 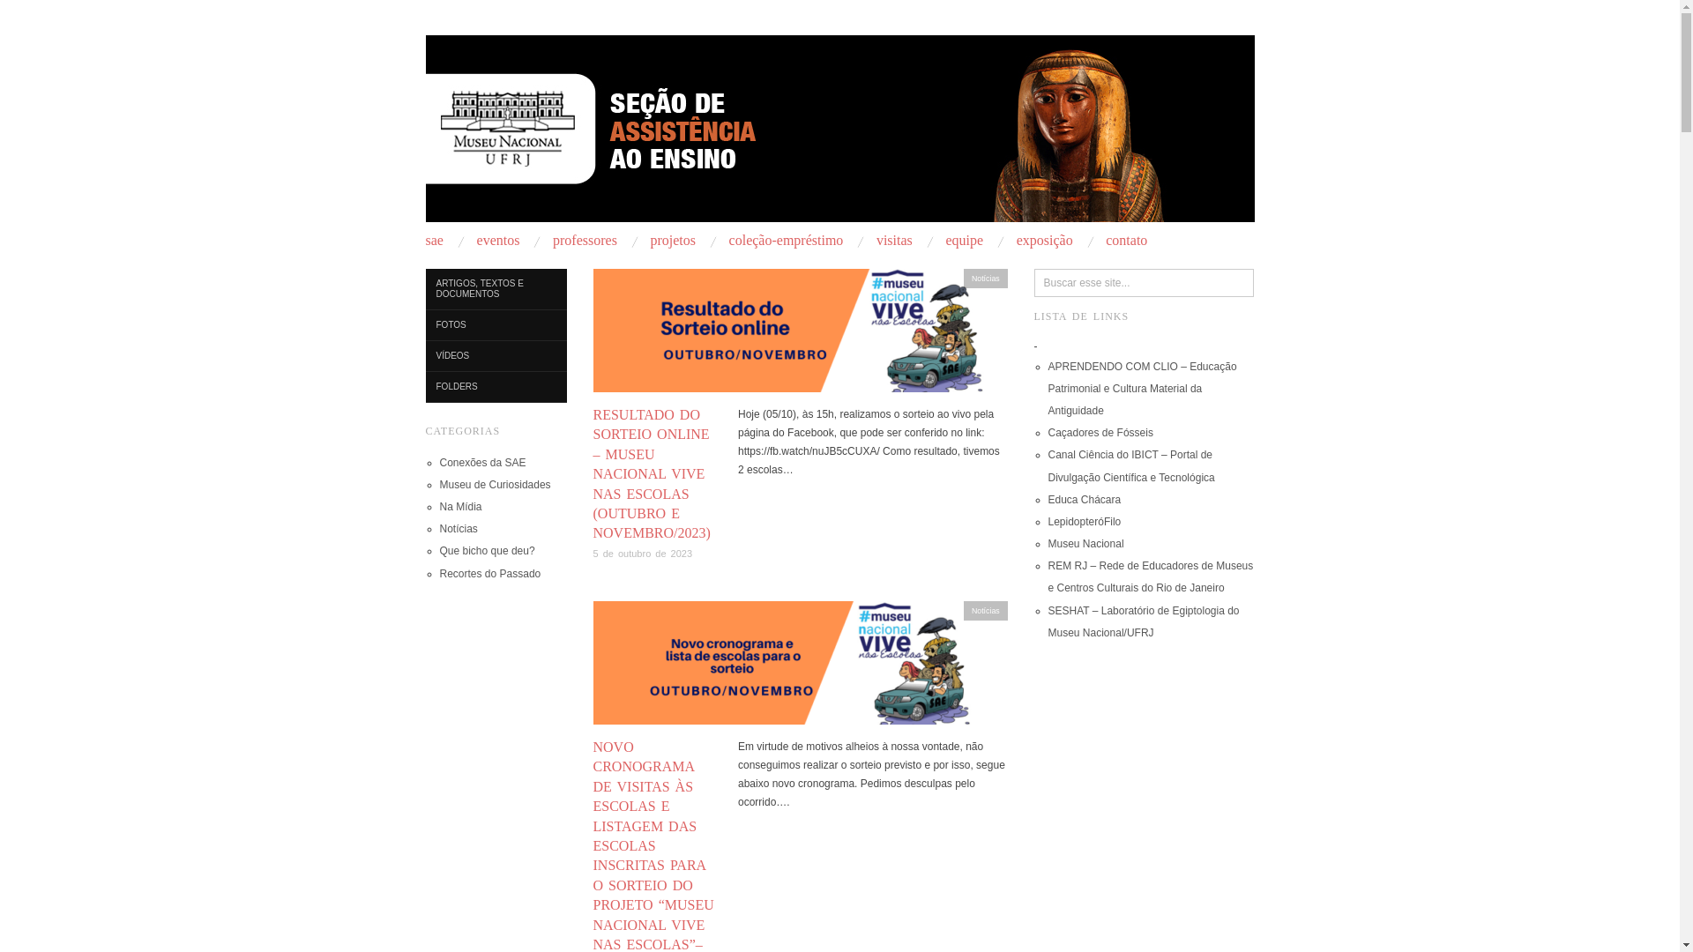 I want to click on FOTOS, so click(x=496, y=326).